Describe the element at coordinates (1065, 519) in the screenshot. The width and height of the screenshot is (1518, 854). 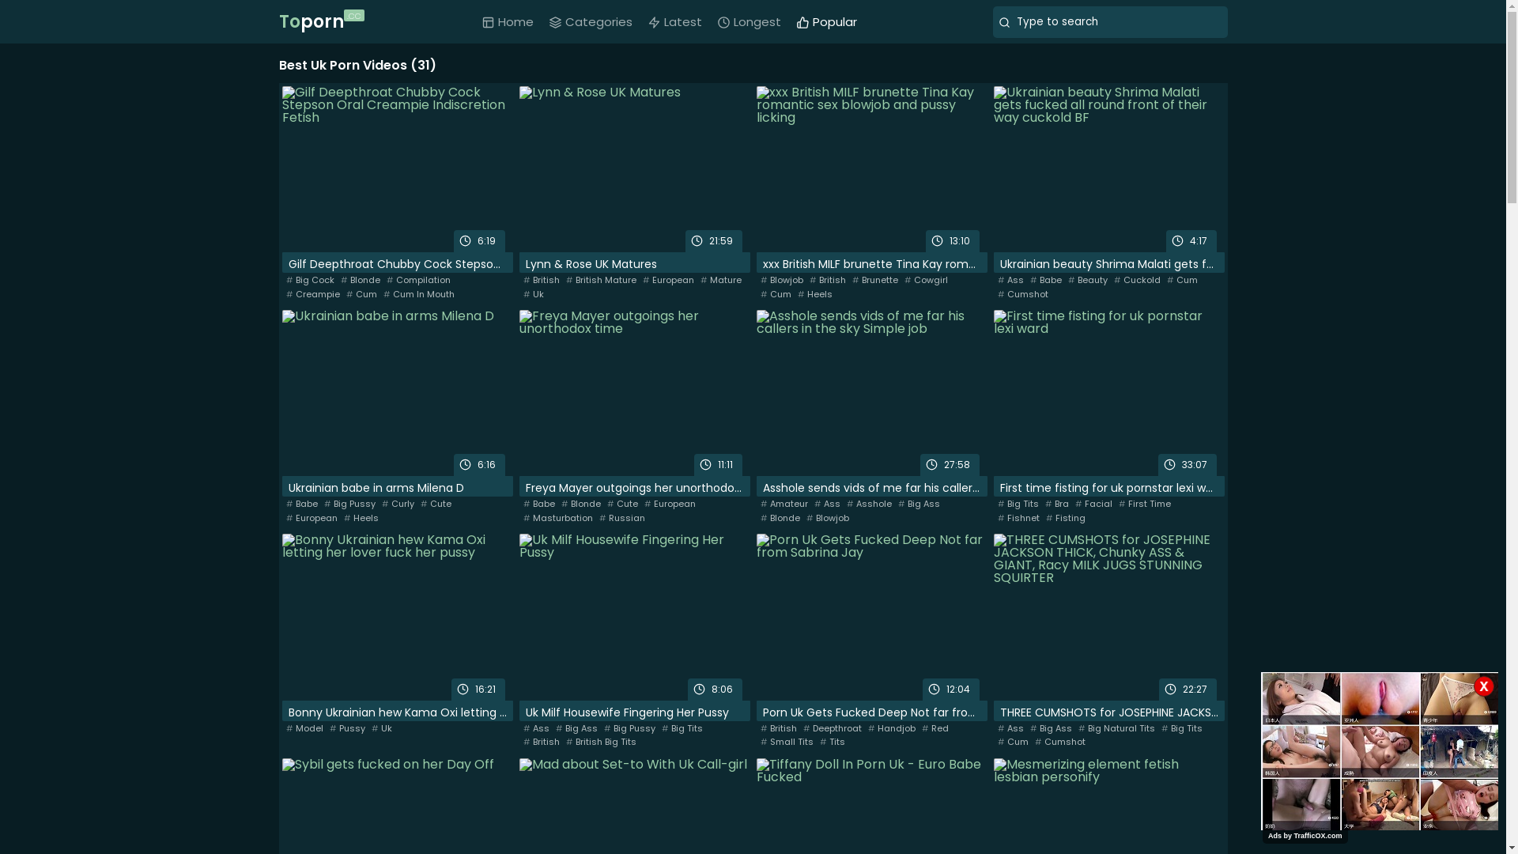
I see `Fisting` at that location.